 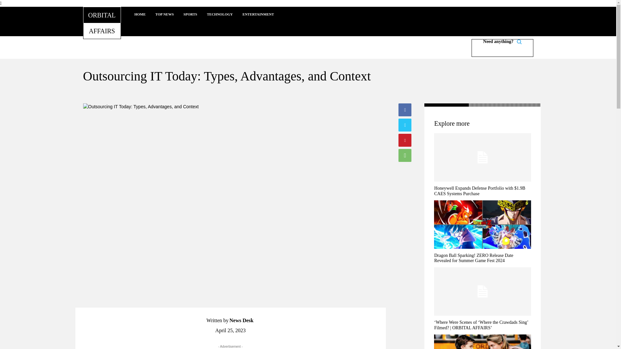 What do you see at coordinates (405, 140) in the screenshot?
I see `Pinterest` at bounding box center [405, 140].